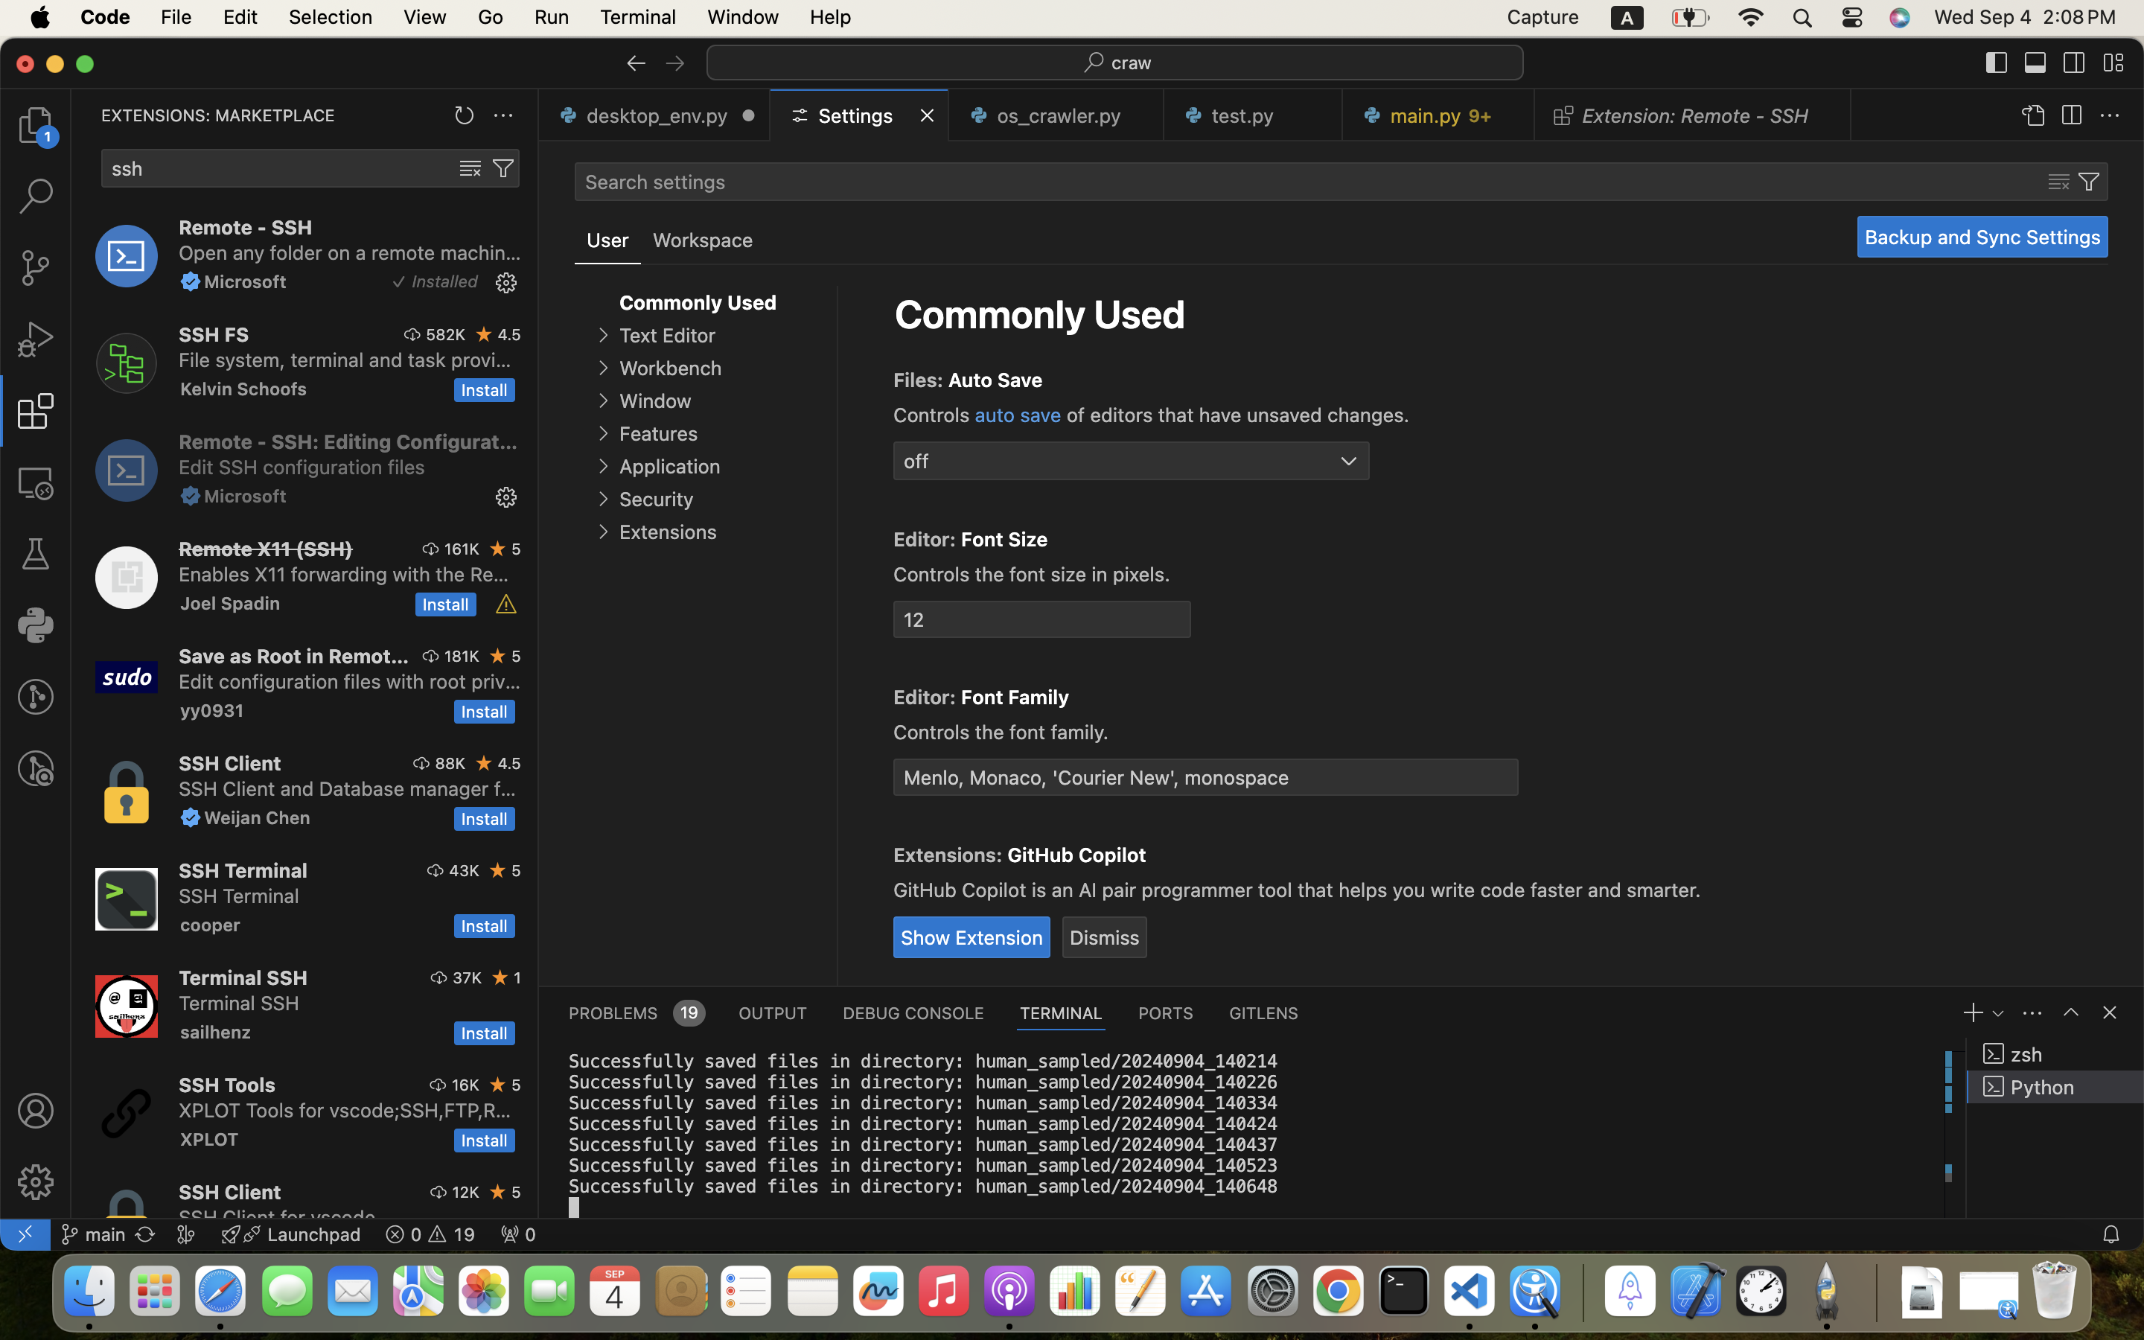 The width and height of the screenshot is (2144, 1340). What do you see at coordinates (212, 710) in the screenshot?
I see `yy0931` at bounding box center [212, 710].